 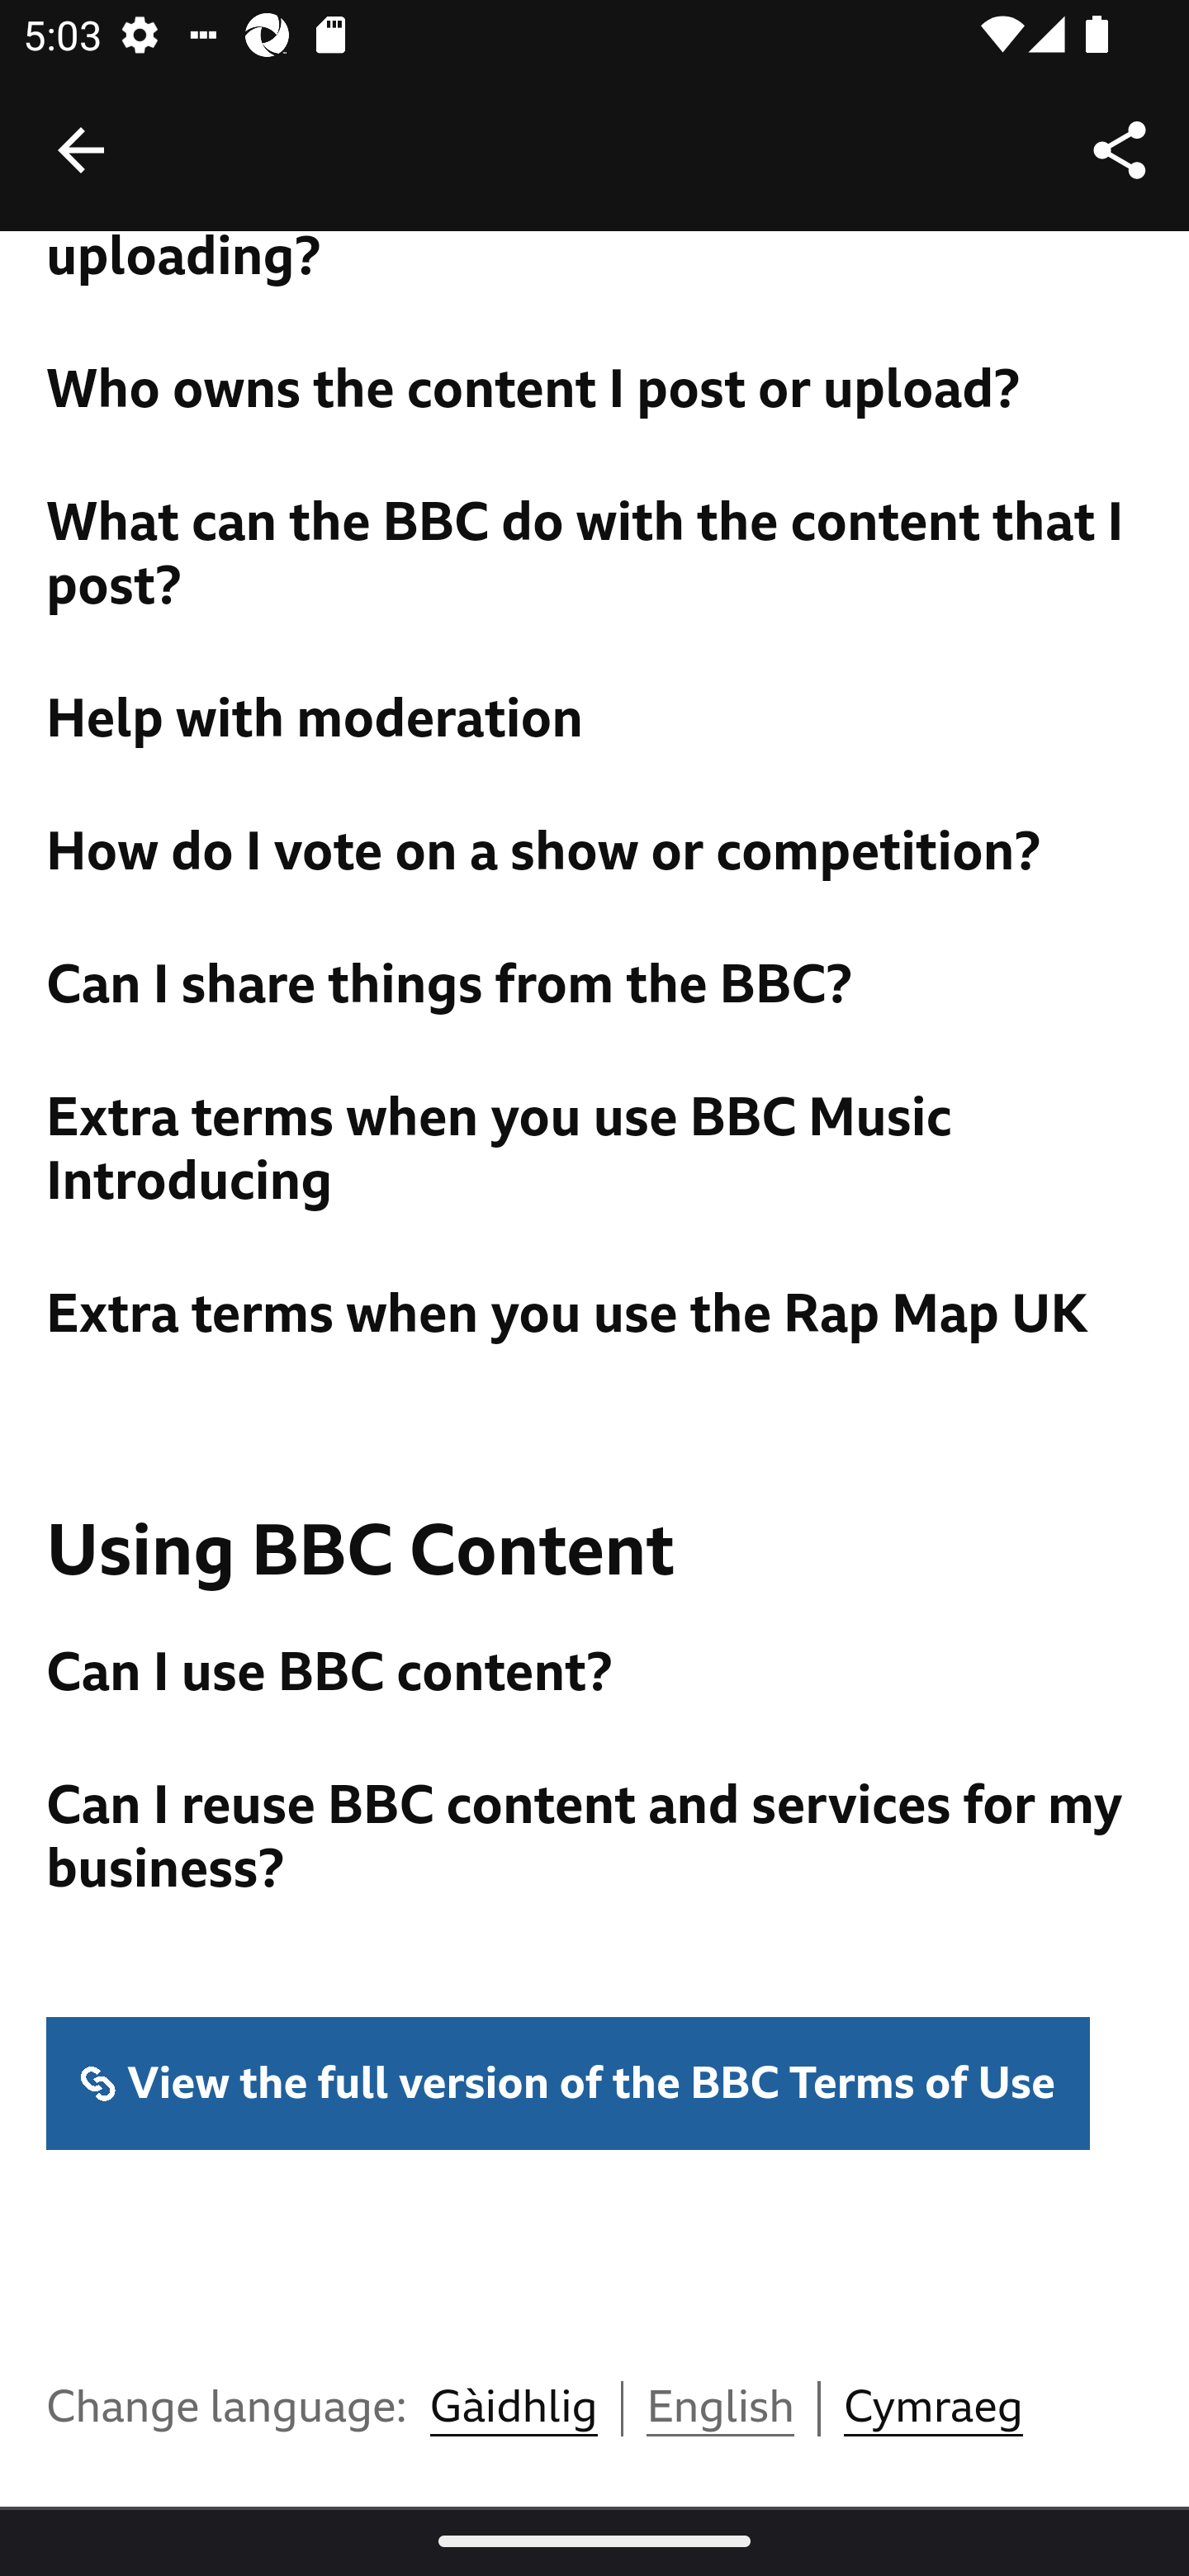 I want to click on Share, so click(x=1120, y=149).